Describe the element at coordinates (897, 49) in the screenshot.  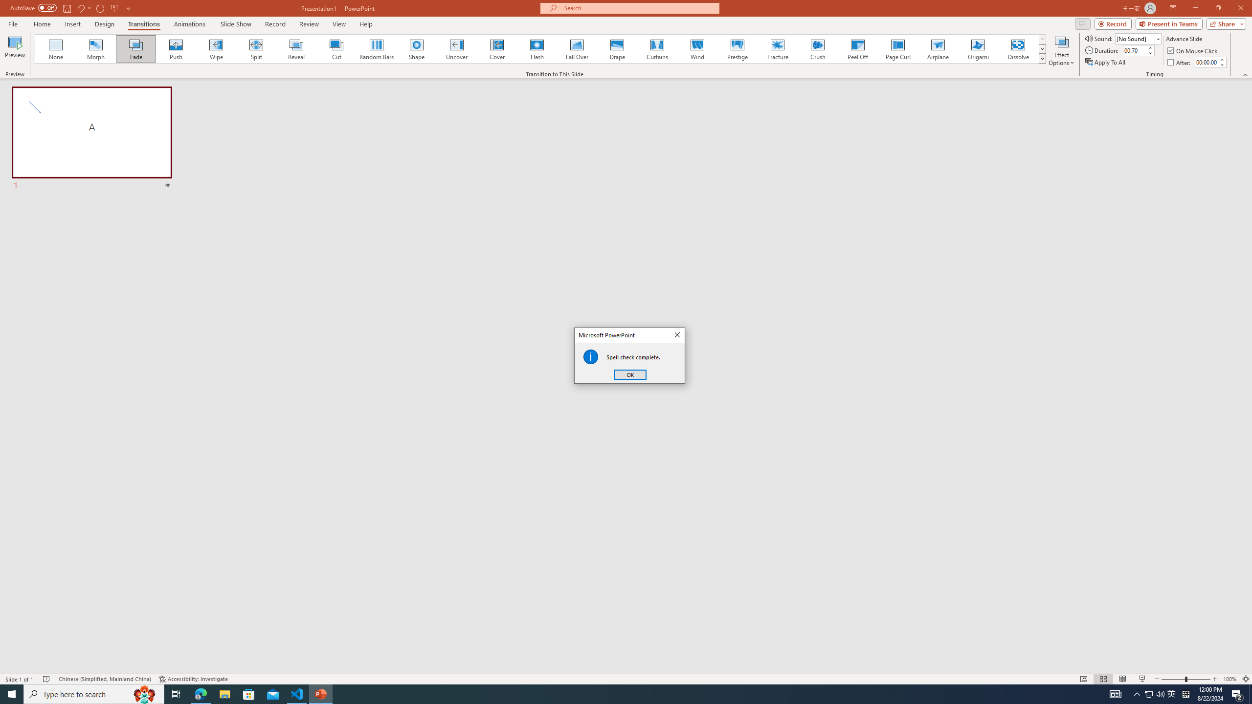
I see `Page Curl` at that location.